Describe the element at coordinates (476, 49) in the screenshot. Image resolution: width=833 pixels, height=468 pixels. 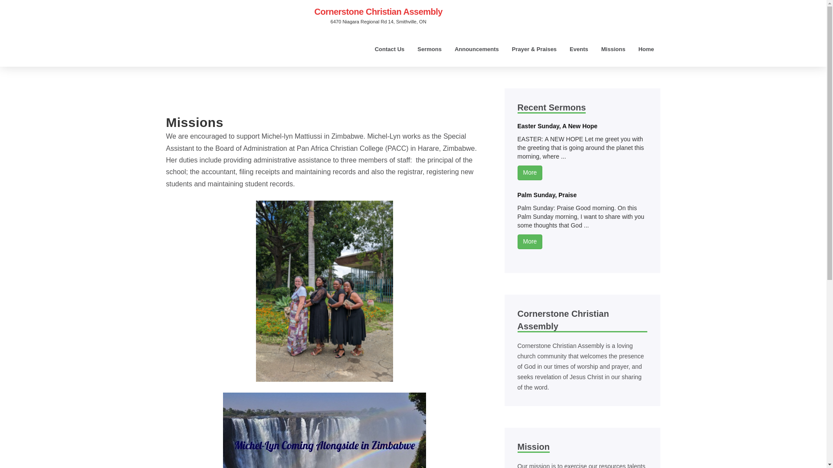
I see `Announcements` at that location.